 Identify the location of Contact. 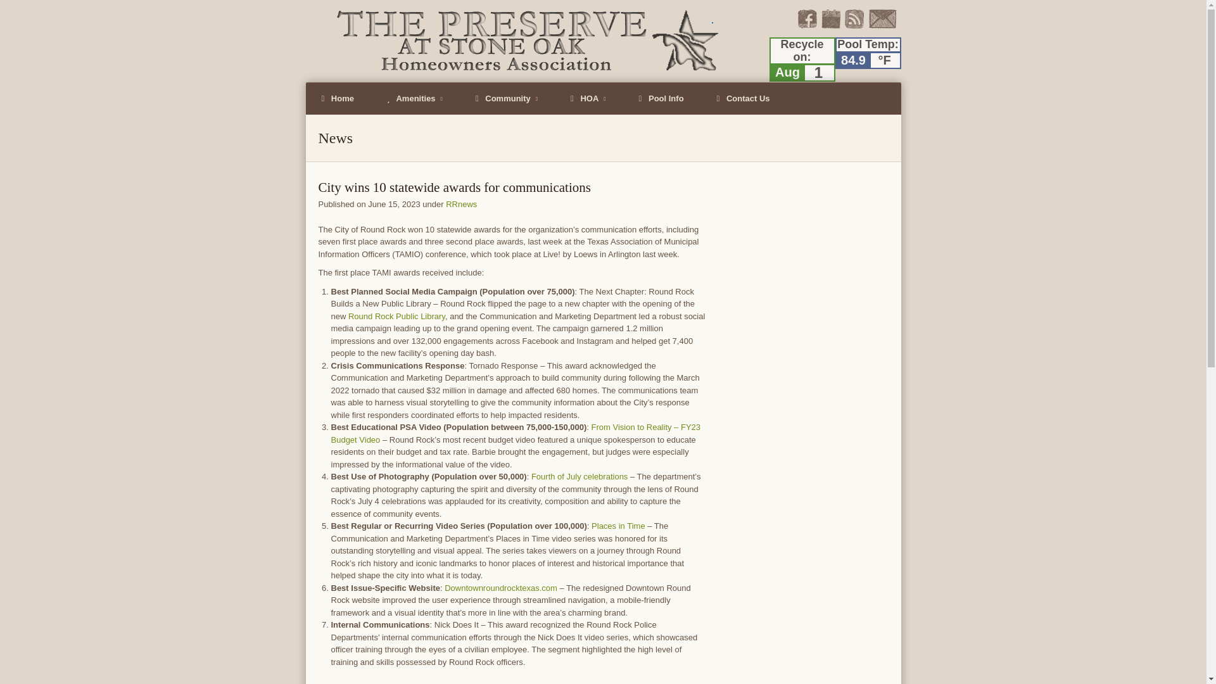
(882, 25).